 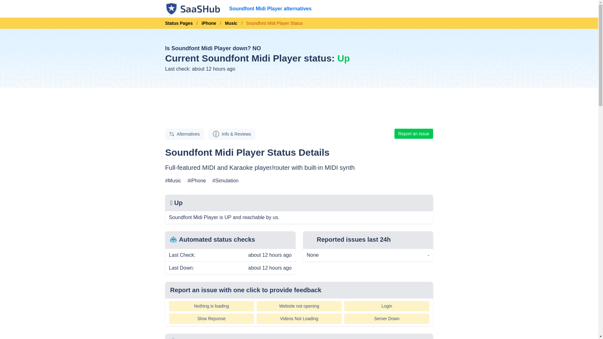 What do you see at coordinates (299, 319) in the screenshot?
I see `Videos Not Loading` at bounding box center [299, 319].